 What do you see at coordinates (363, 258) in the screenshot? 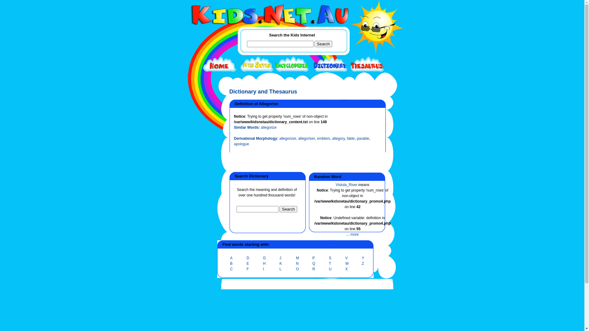
I see `Y` at bounding box center [363, 258].